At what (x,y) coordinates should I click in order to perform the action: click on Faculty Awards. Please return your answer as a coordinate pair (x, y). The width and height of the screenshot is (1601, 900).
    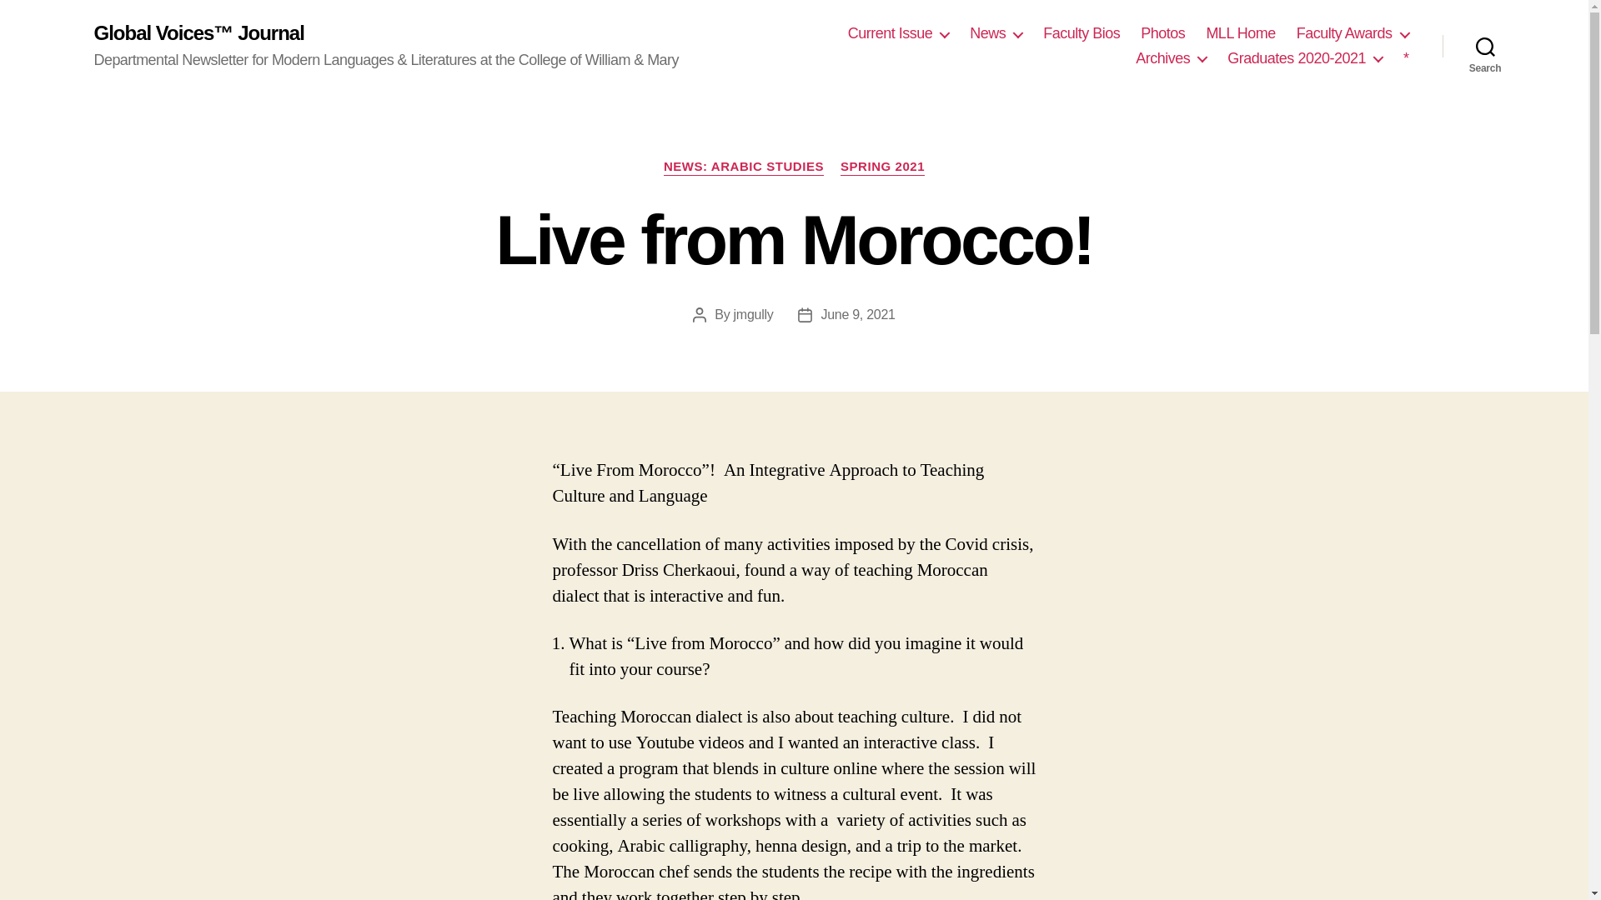
    Looking at the image, I should click on (1353, 33).